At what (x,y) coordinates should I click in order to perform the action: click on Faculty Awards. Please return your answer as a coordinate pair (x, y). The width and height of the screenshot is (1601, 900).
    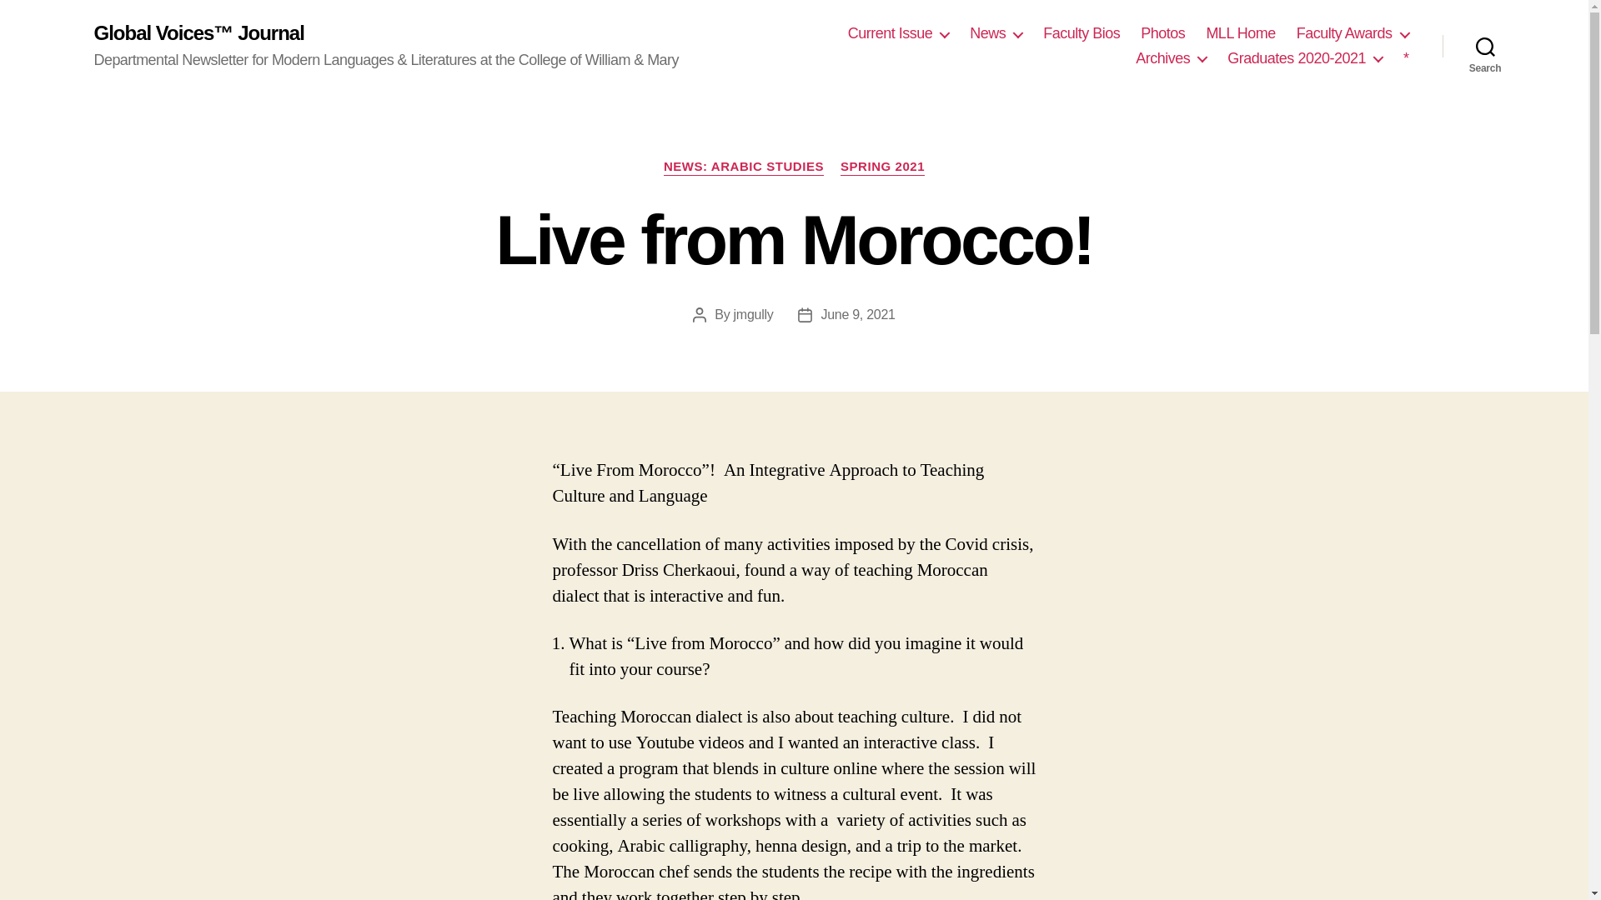
    Looking at the image, I should click on (1353, 33).